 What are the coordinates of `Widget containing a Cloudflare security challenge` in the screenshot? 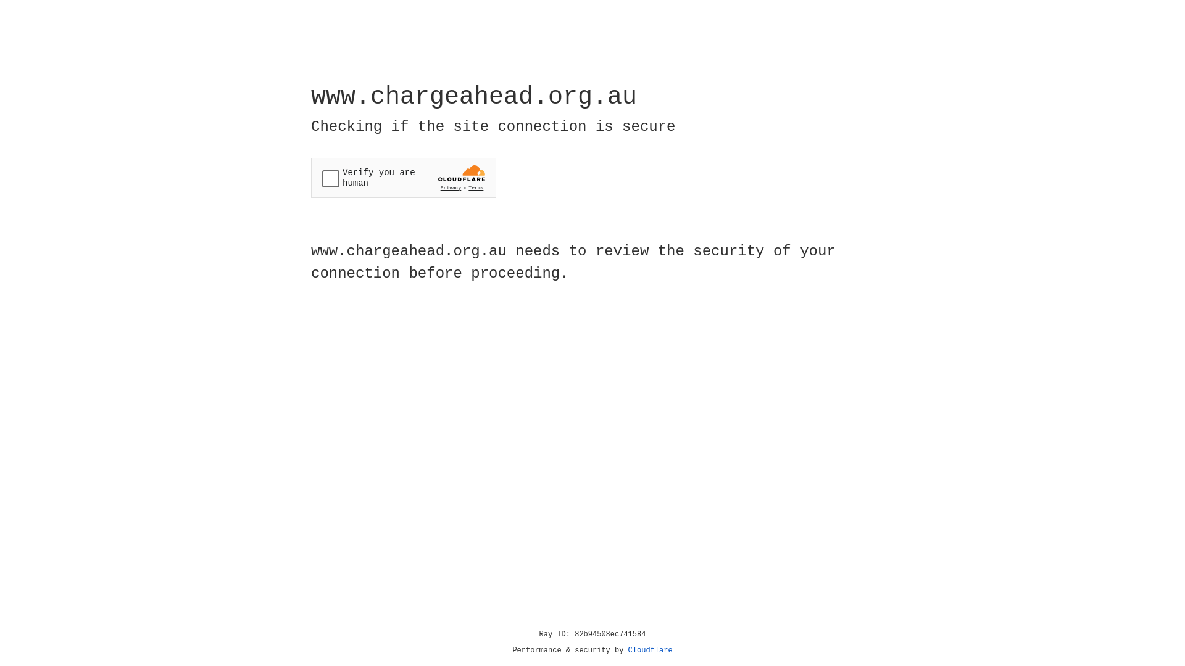 It's located at (404, 178).